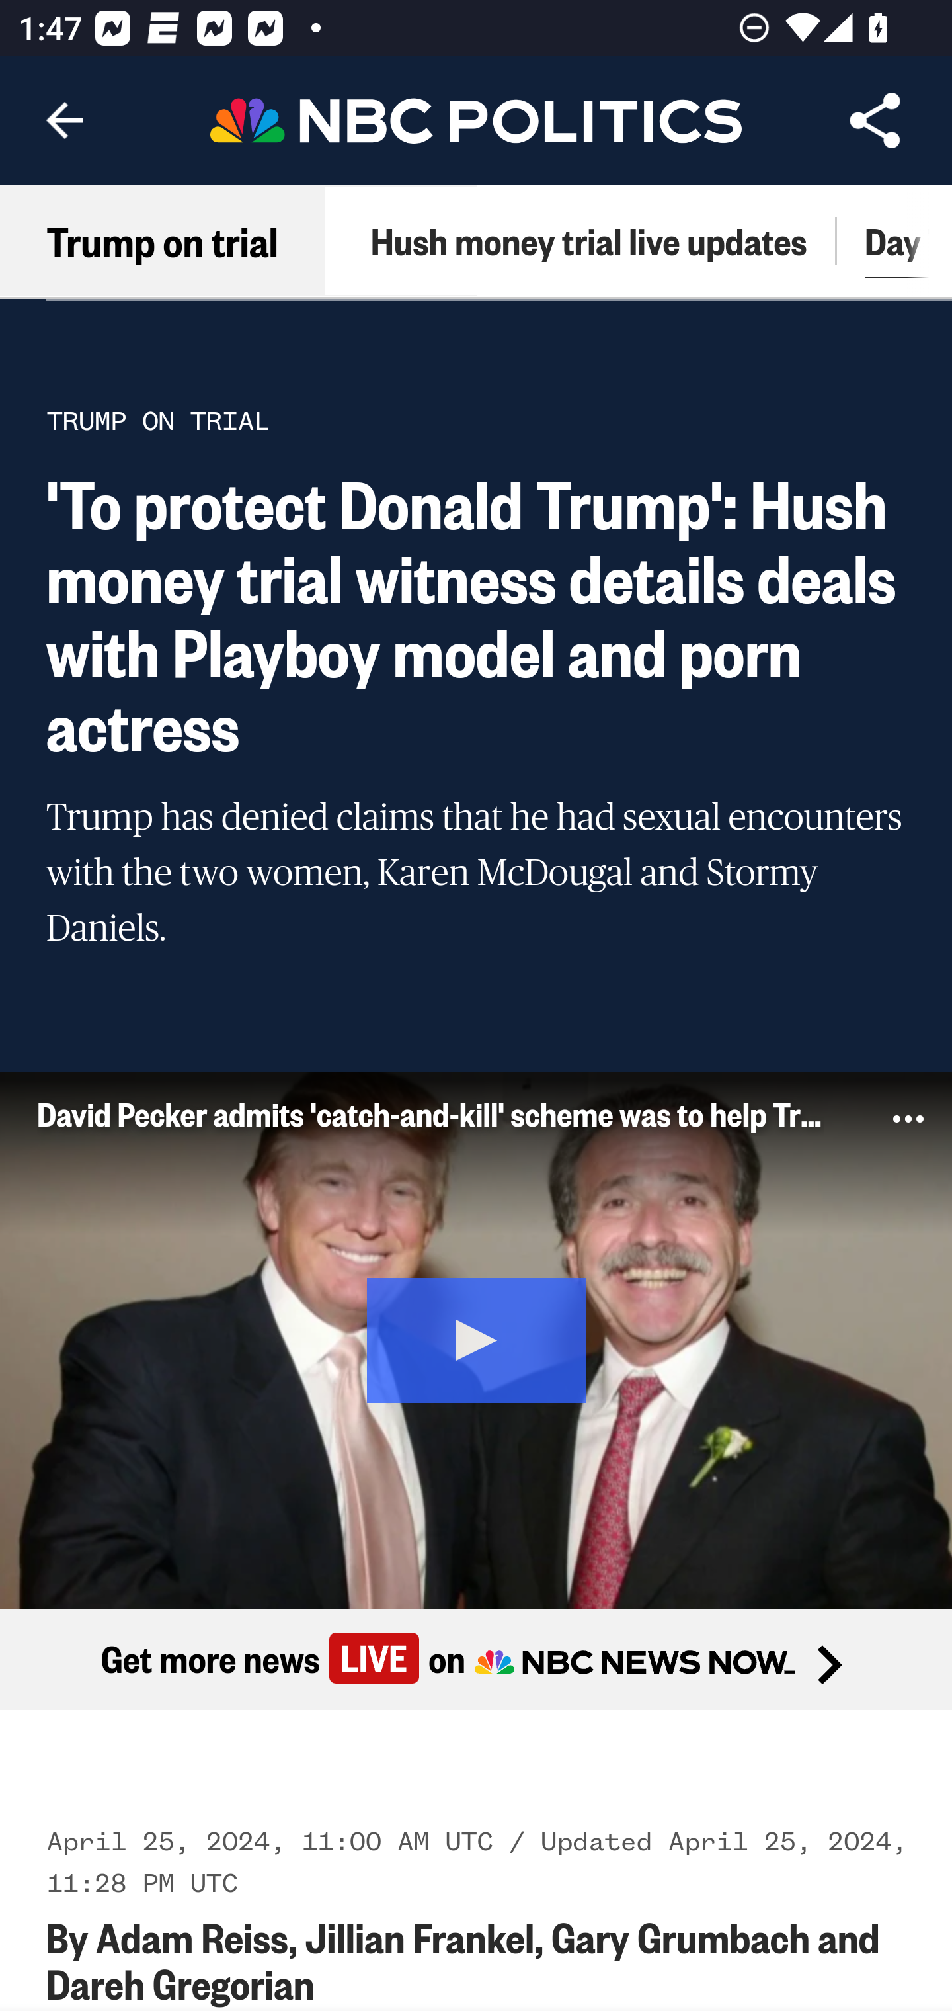  What do you see at coordinates (477, 1337) in the screenshot?
I see `Play` at bounding box center [477, 1337].